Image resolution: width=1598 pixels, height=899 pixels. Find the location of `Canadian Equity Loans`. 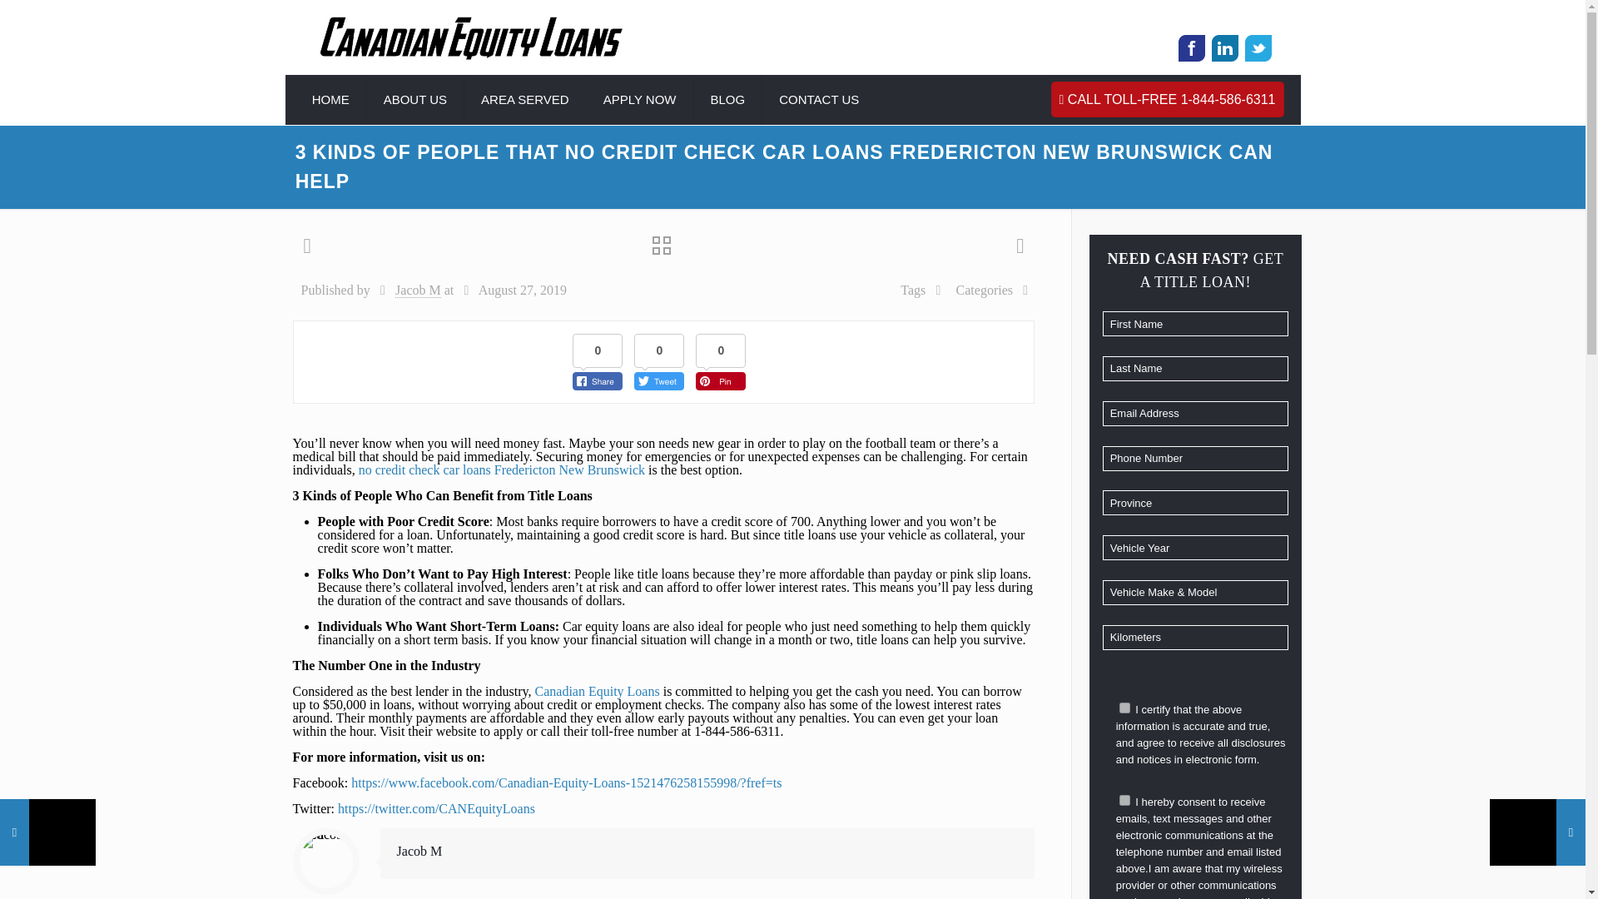

Canadian Equity Loans is located at coordinates (596, 691).